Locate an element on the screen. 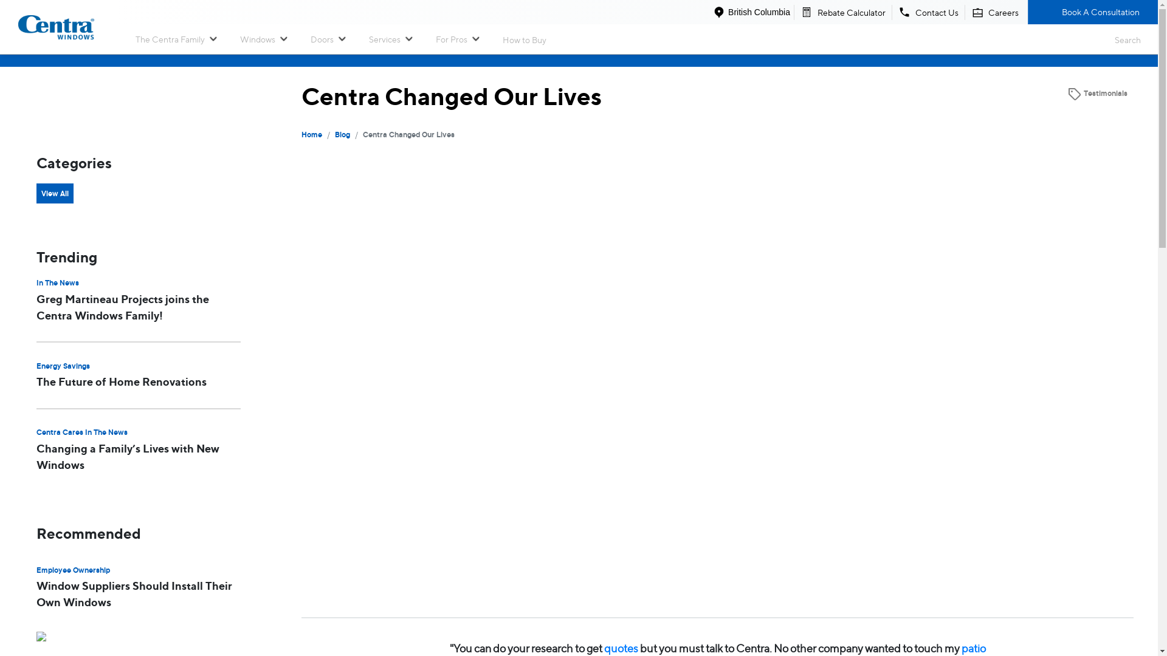 Image resolution: width=1167 pixels, height=656 pixels. Doors is located at coordinates (322, 39).